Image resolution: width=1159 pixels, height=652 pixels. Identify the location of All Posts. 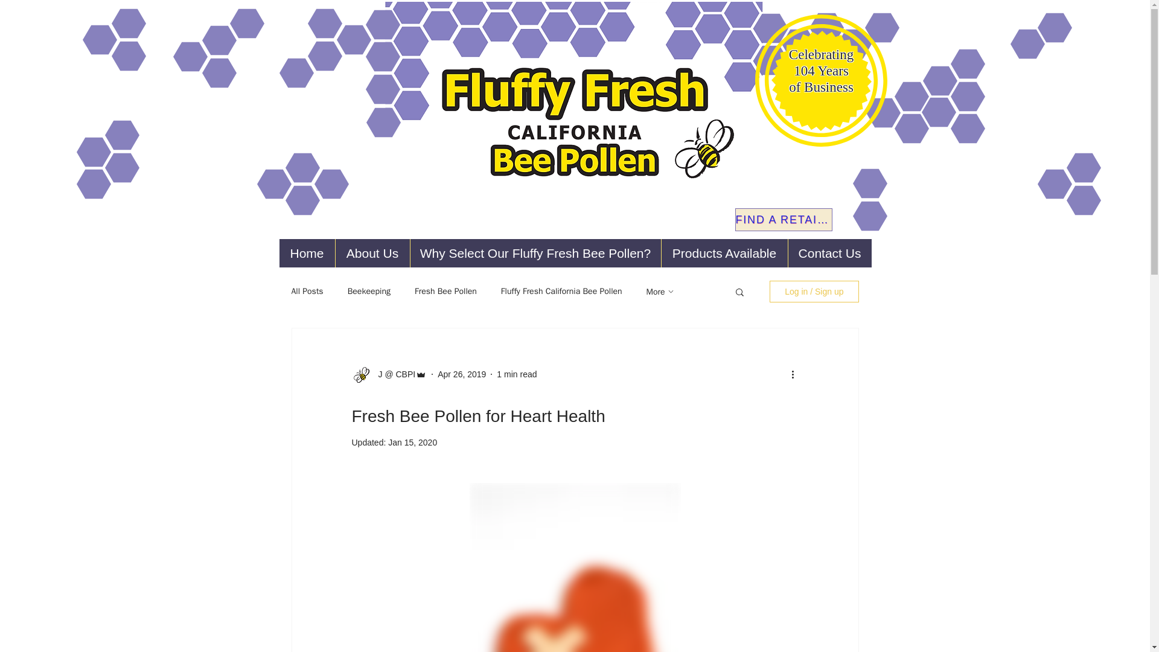
(307, 292).